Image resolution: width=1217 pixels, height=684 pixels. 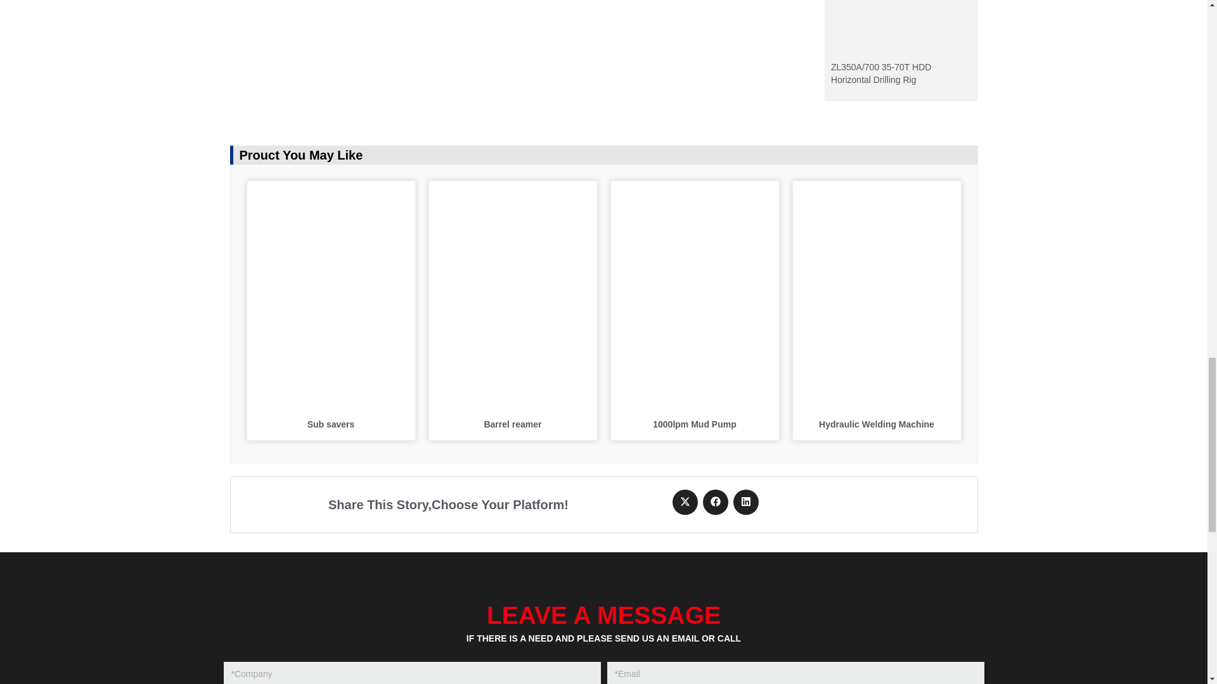 What do you see at coordinates (745, 502) in the screenshot?
I see `Share on LinkedIn` at bounding box center [745, 502].